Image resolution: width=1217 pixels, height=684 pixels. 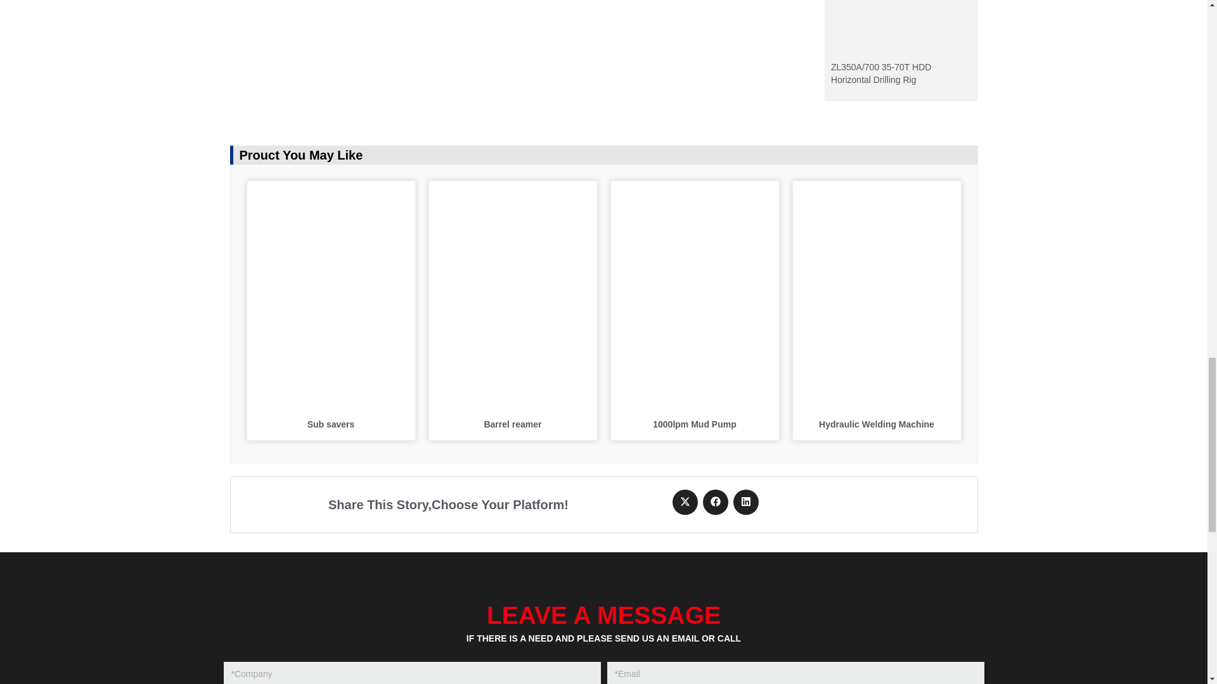 What do you see at coordinates (745, 502) in the screenshot?
I see `Share on LinkedIn` at bounding box center [745, 502].